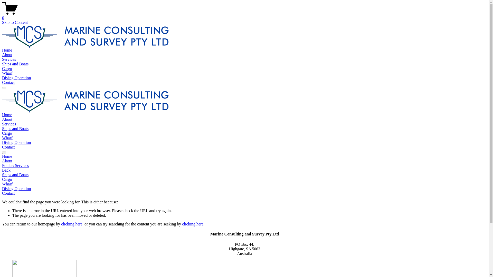 The image size is (493, 277). What do you see at coordinates (16, 78) in the screenshot?
I see `Diving Operation` at bounding box center [16, 78].